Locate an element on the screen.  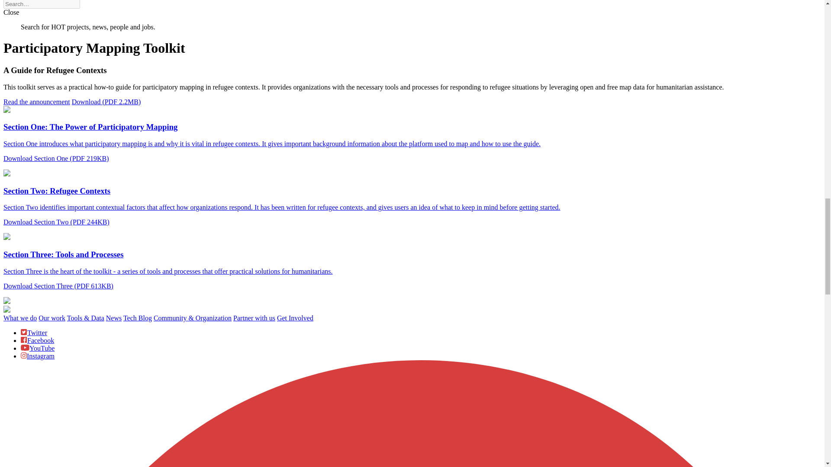
Facebook is located at coordinates (37, 340).